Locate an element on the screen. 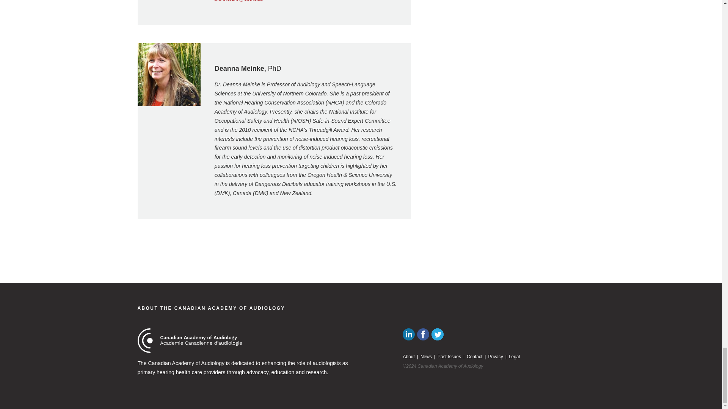 The image size is (728, 409). The Canadian Academy of Audiology is located at coordinates (211, 308).